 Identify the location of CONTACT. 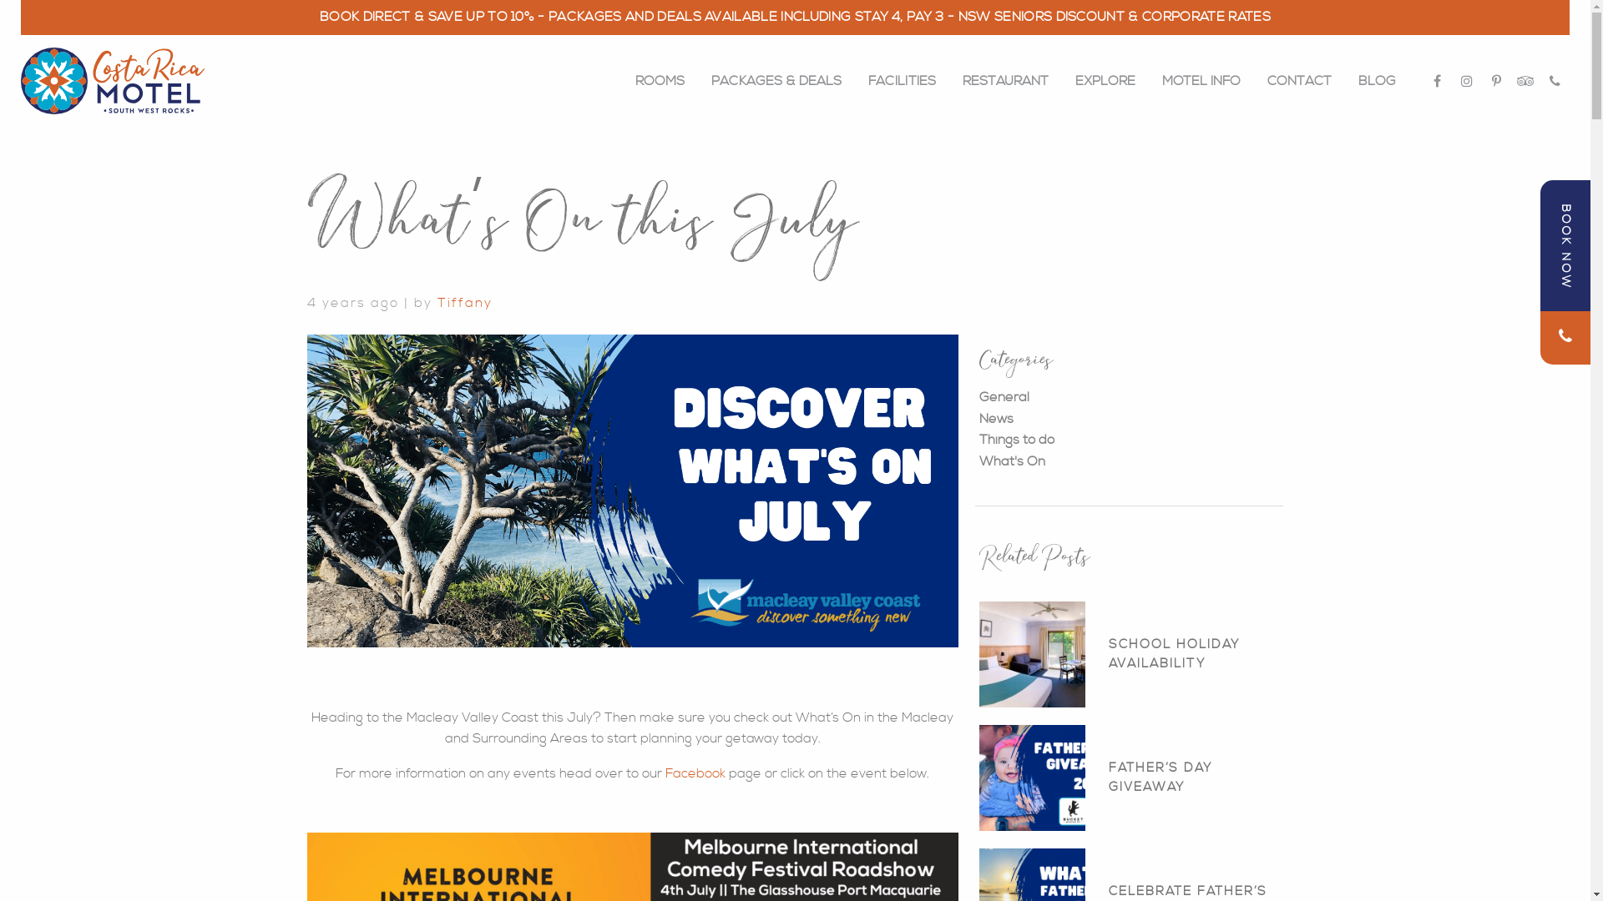
(1299, 80).